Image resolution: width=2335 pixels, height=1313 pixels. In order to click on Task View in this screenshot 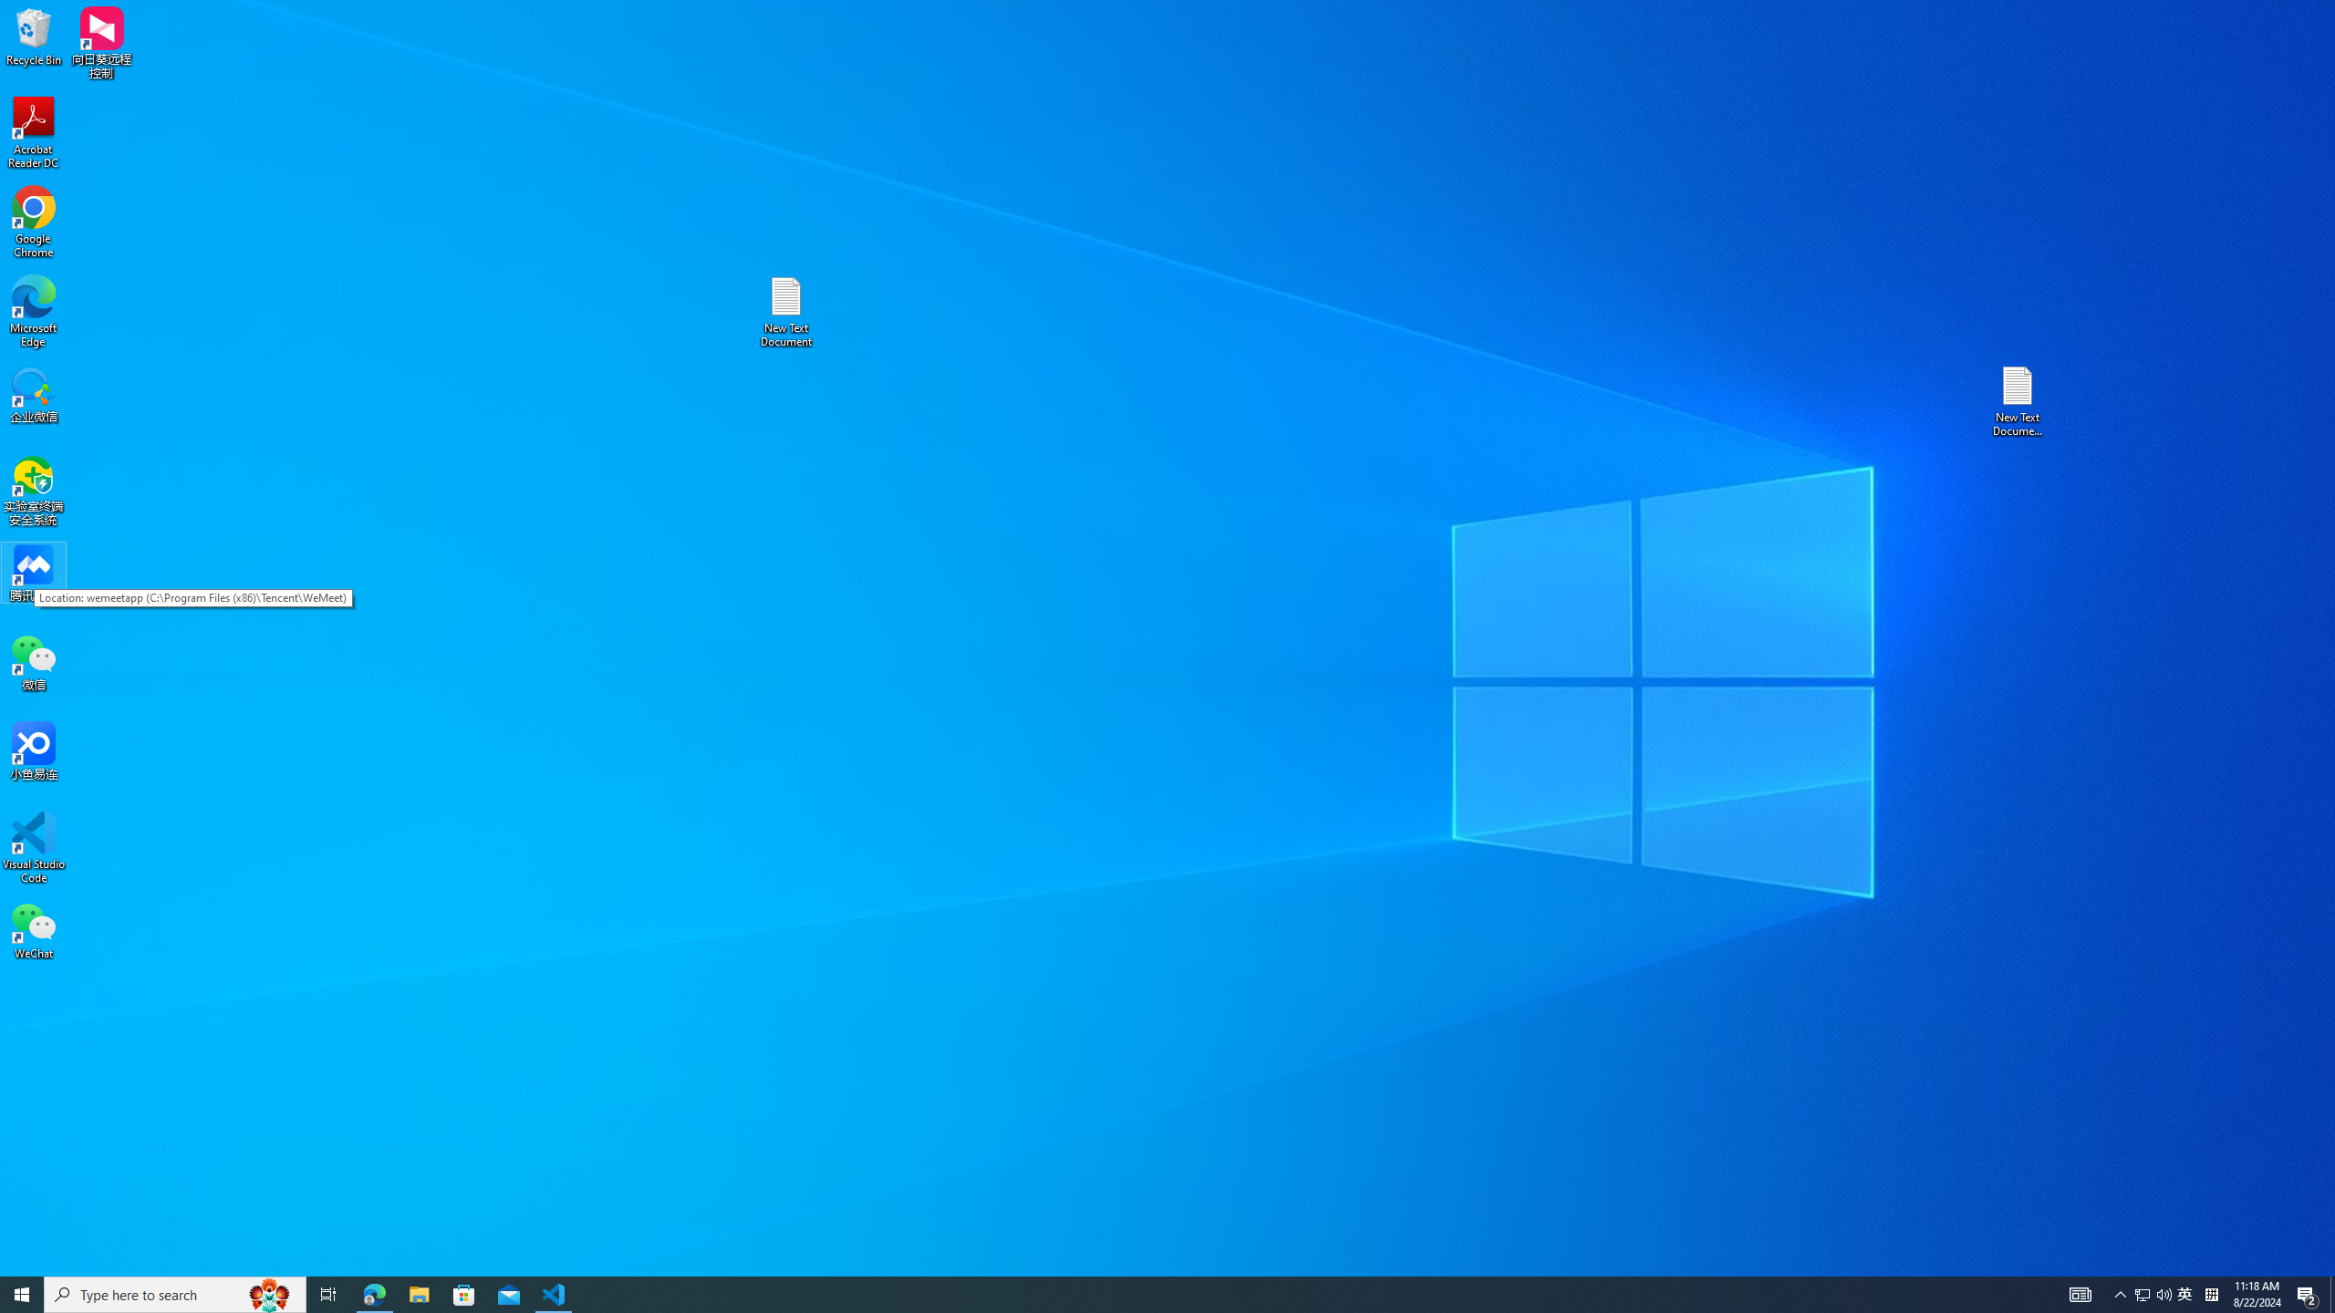, I will do `click(328, 1295)`.